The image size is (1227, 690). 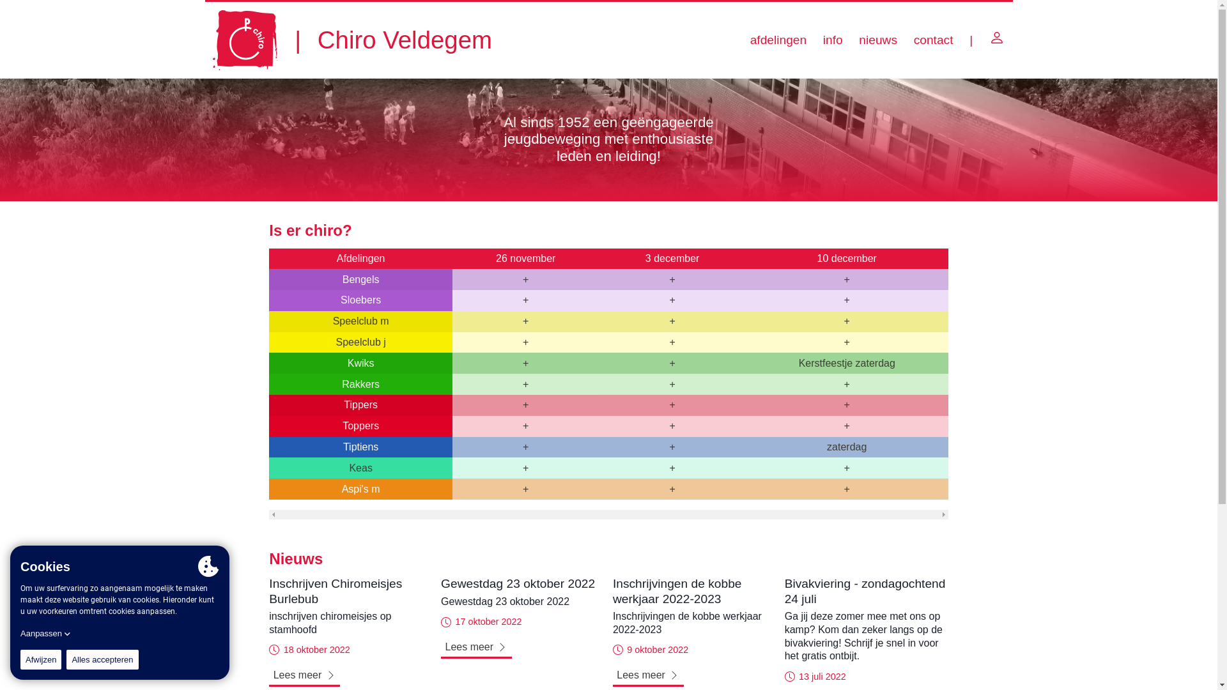 What do you see at coordinates (360, 468) in the screenshot?
I see `Keas` at bounding box center [360, 468].